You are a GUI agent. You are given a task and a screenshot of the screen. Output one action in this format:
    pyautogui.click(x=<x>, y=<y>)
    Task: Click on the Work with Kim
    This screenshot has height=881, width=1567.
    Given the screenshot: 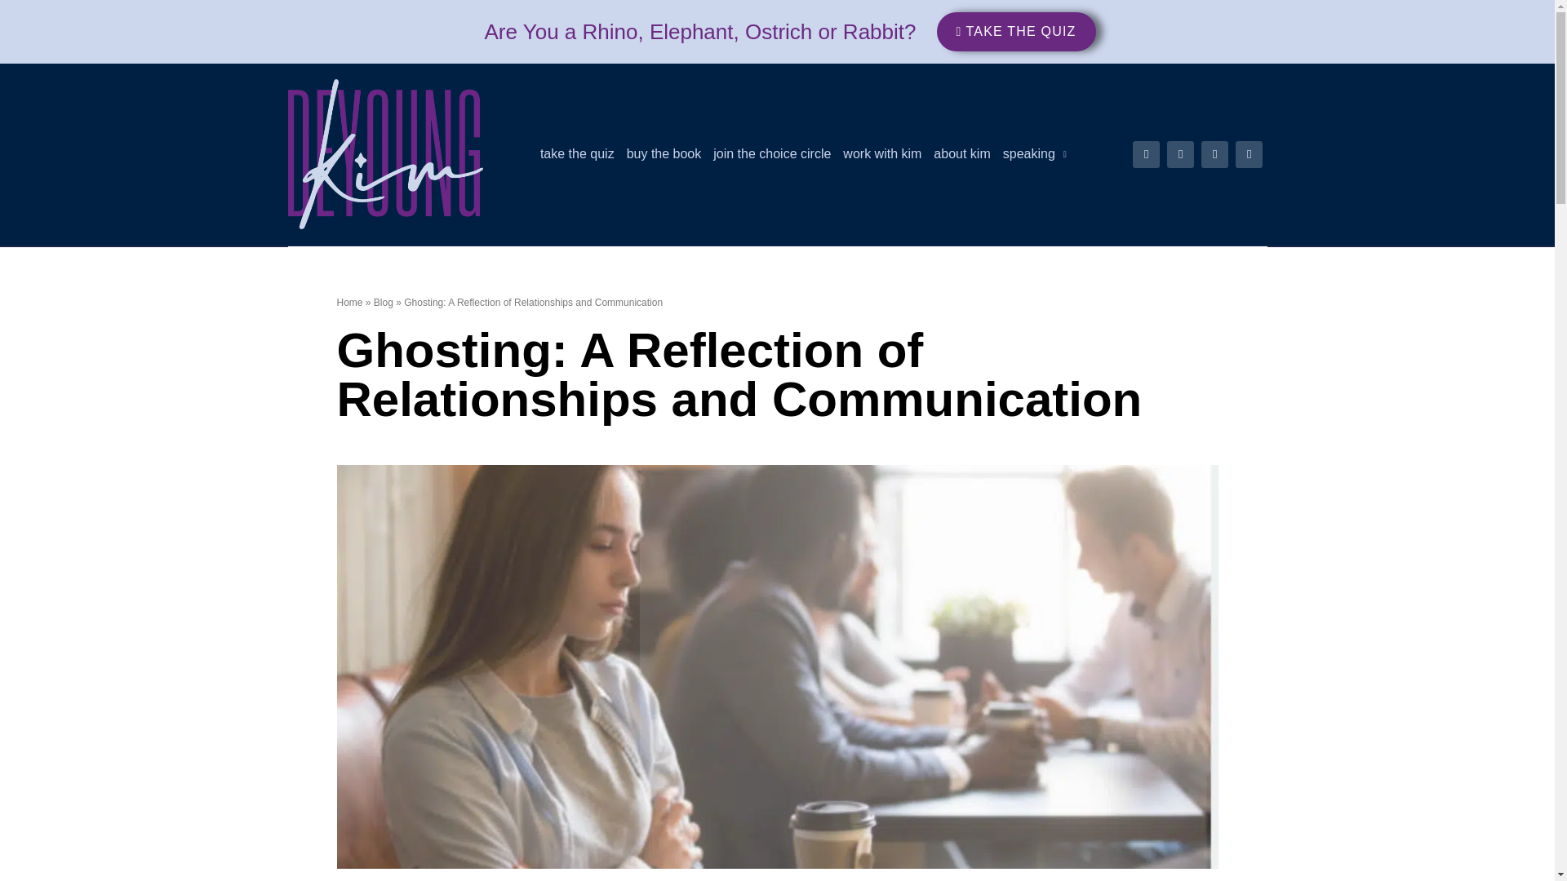 What is the action you would take?
    pyautogui.click(x=881, y=153)
    